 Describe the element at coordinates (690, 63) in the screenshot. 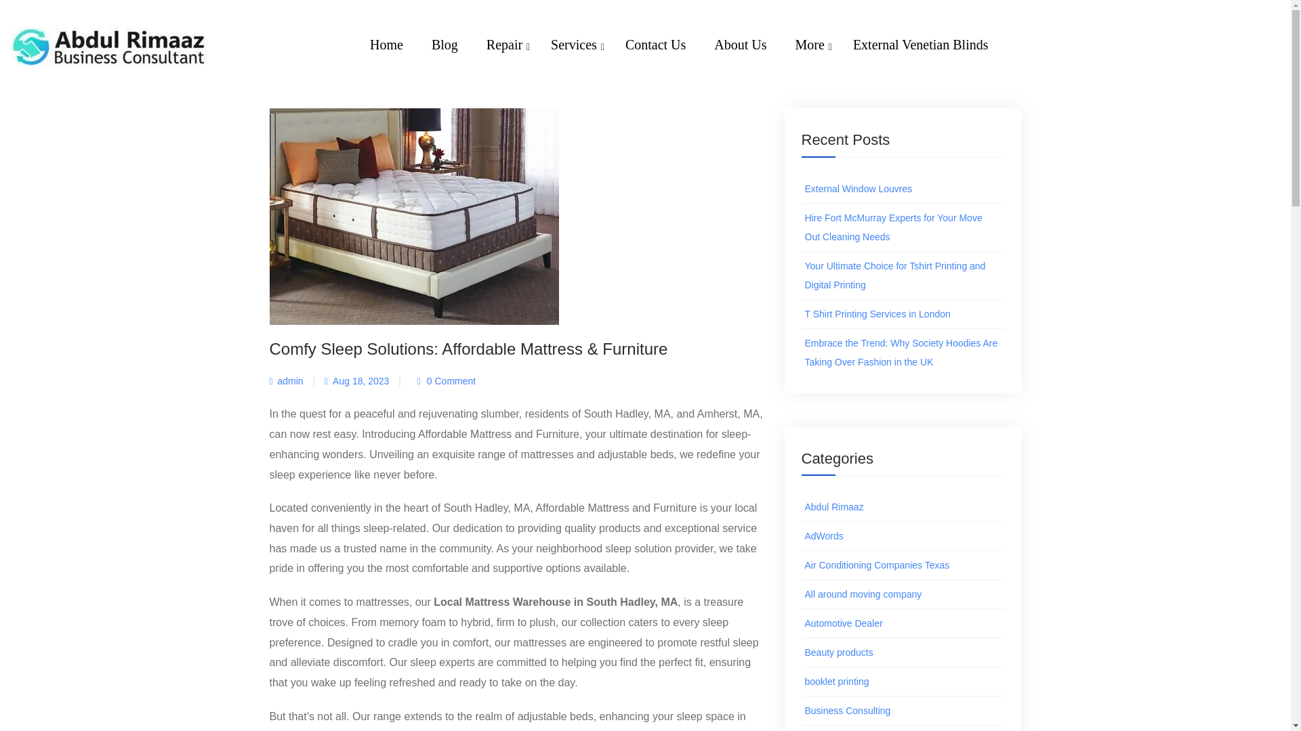

I see `Home` at that location.